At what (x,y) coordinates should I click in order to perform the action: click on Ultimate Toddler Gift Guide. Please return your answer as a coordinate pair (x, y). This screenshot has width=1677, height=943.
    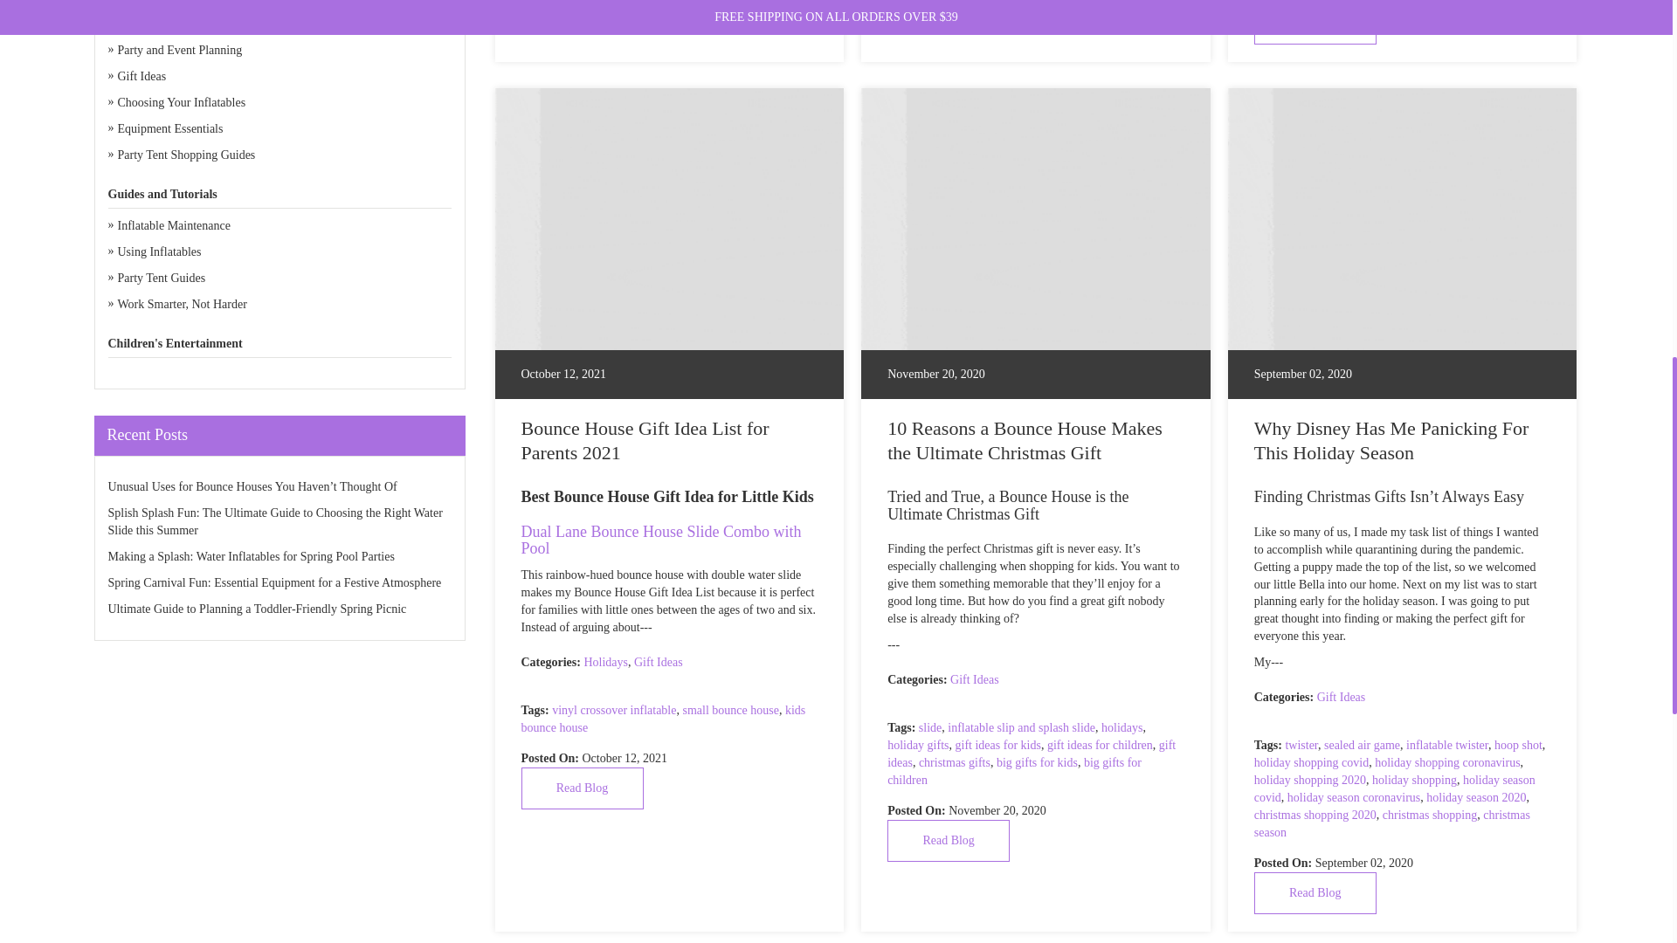
    Looking at the image, I should click on (948, 14).